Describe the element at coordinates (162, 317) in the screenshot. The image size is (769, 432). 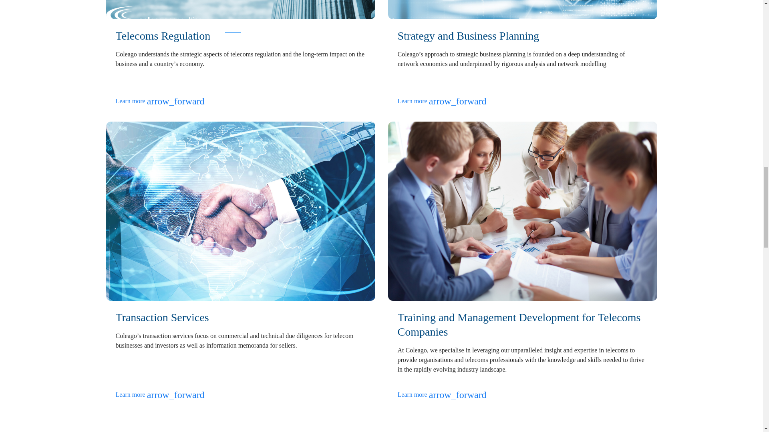
I see `Transaction Services` at that location.